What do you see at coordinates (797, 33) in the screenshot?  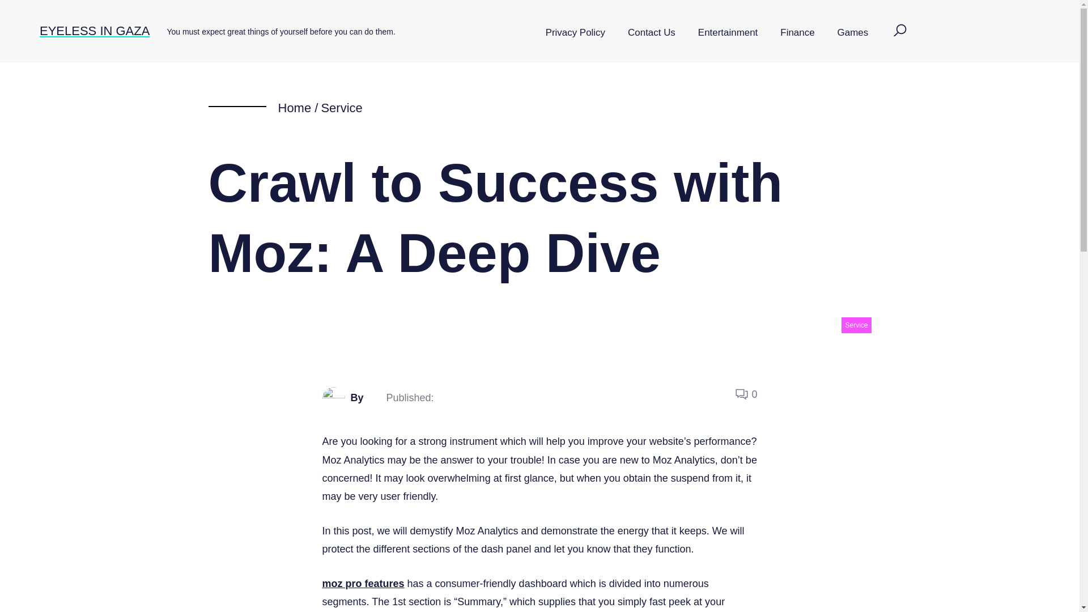 I see `Finance` at bounding box center [797, 33].